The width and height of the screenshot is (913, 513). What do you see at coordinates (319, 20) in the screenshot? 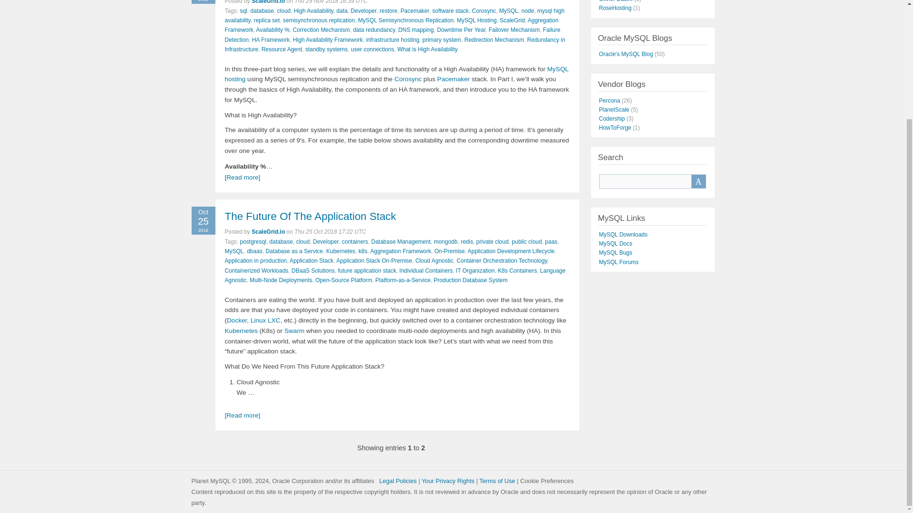
I see `semisynchronous replication` at bounding box center [319, 20].